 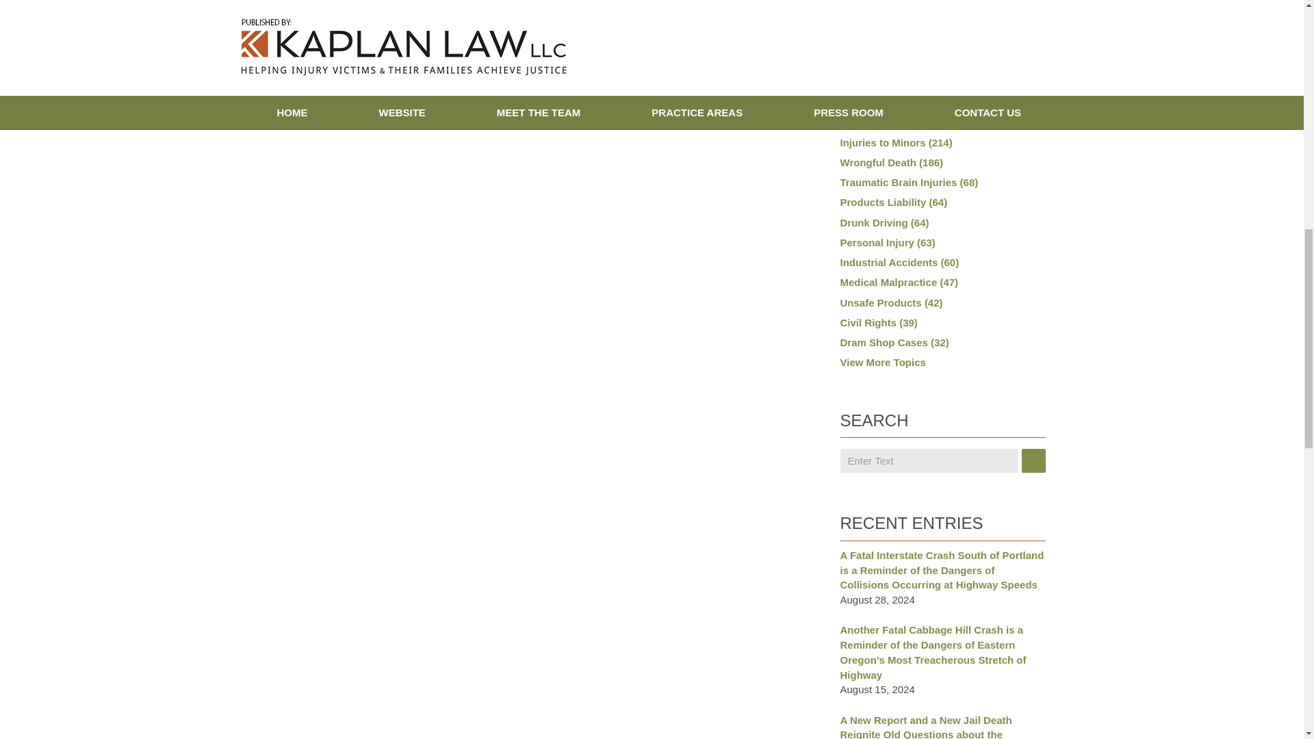 What do you see at coordinates (336, 41) in the screenshot?
I see `View all posts in Unsafe Products` at bounding box center [336, 41].